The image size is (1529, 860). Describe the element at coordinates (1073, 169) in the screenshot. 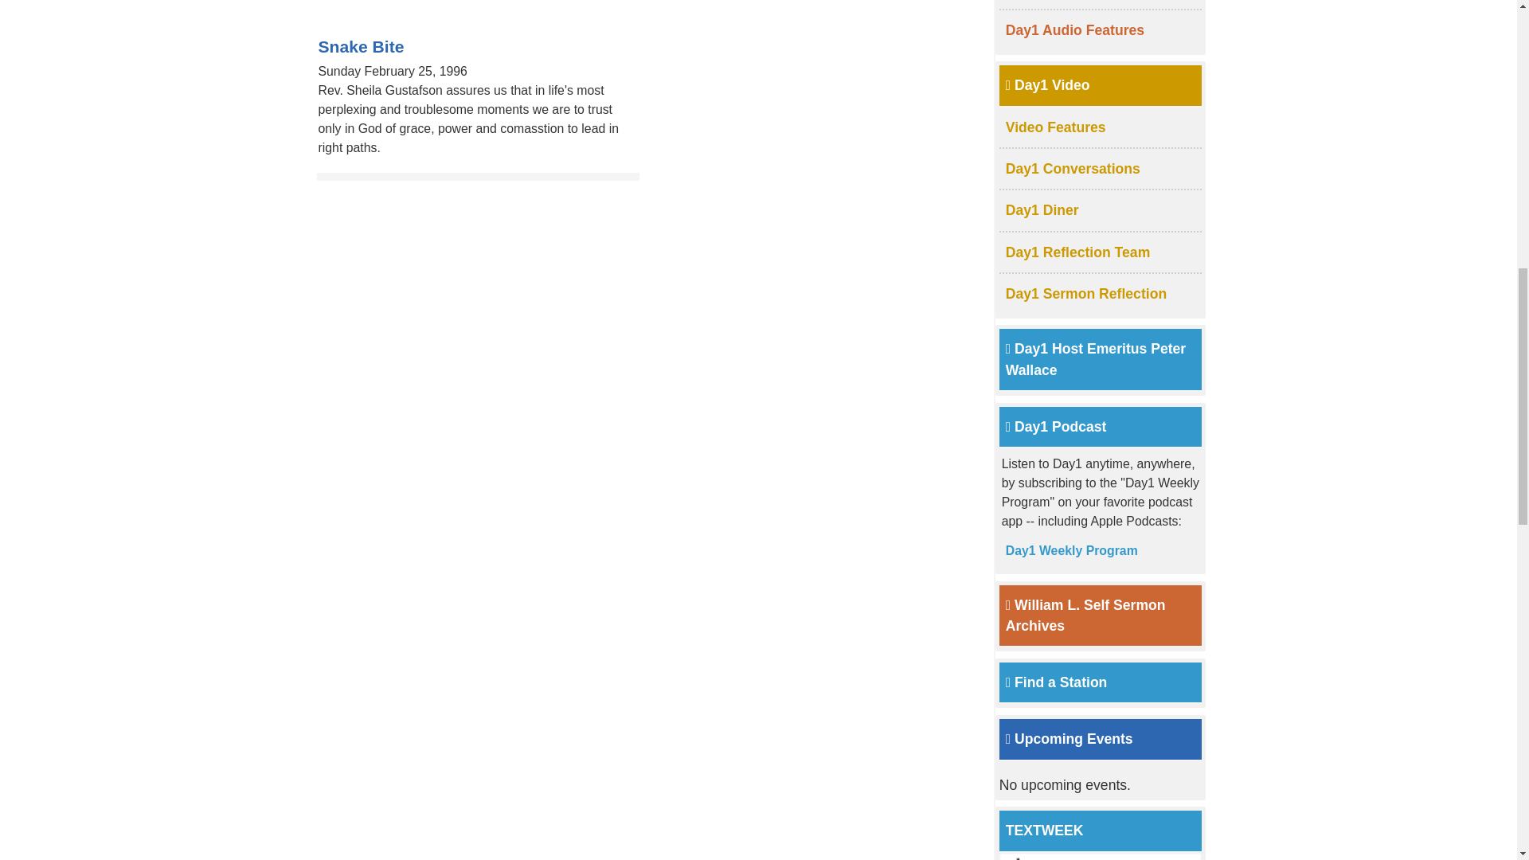

I see `Day1 Conversations` at that location.